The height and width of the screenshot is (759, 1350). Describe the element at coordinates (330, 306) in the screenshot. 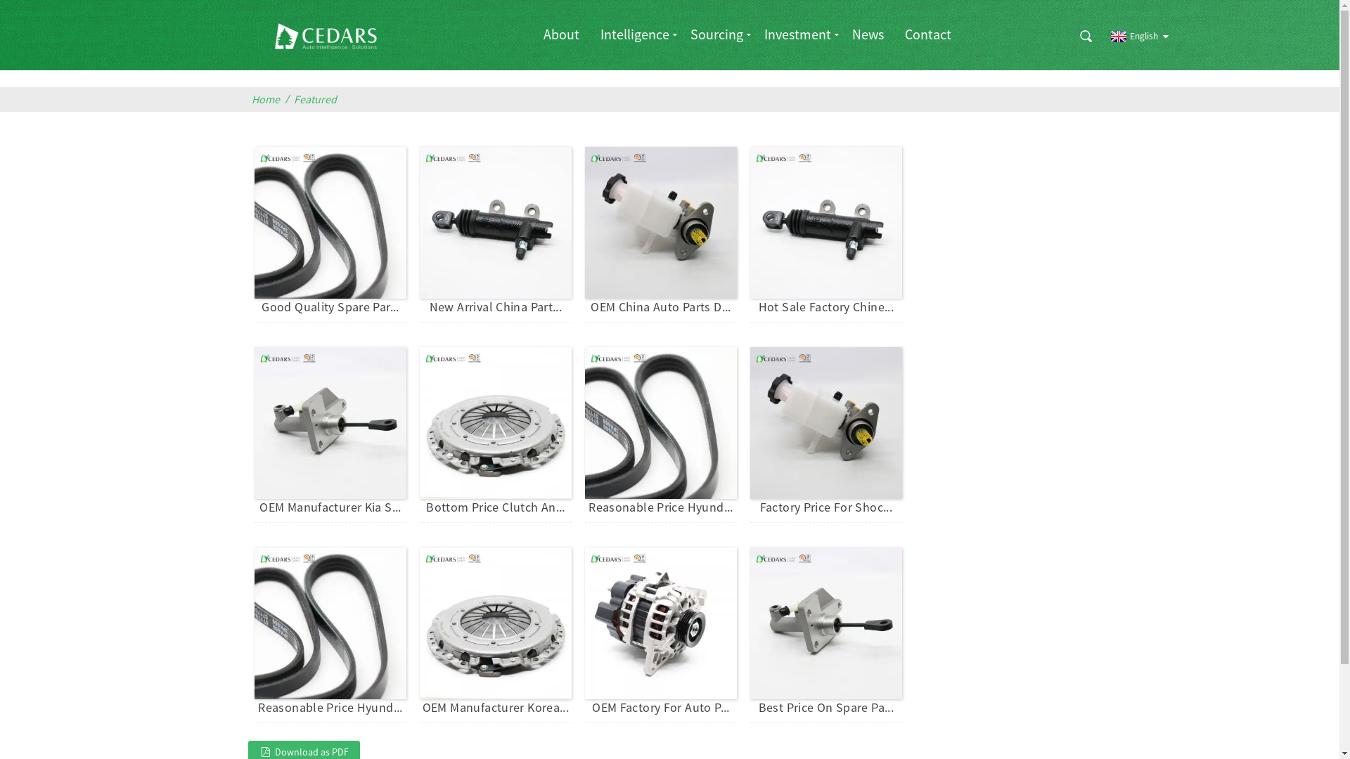

I see `Good Quality Spare Par...` at that location.